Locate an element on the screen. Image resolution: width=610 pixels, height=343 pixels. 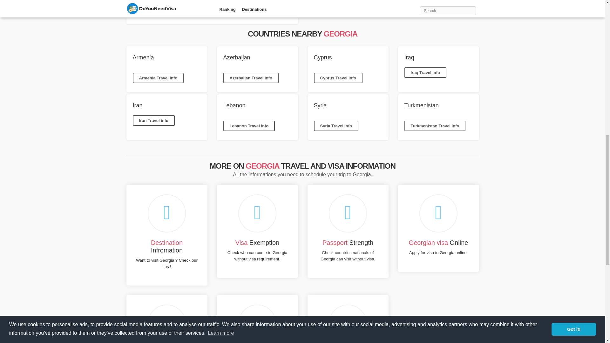
Tuberculosis Advice. is located at coordinates (152, 9).